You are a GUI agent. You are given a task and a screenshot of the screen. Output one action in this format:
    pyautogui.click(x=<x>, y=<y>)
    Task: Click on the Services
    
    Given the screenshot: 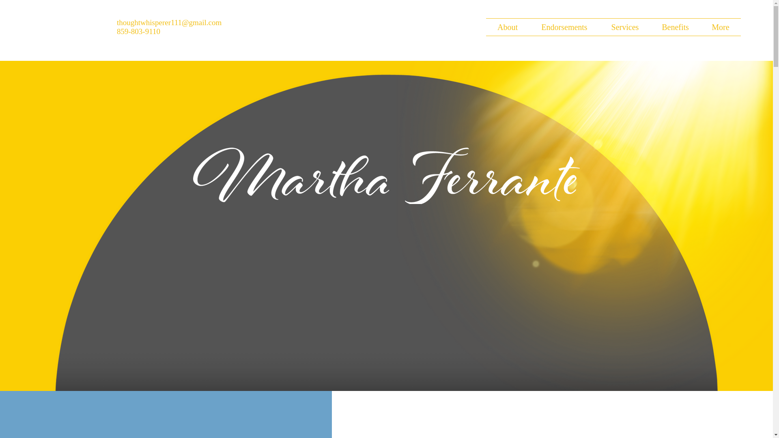 What is the action you would take?
    pyautogui.click(x=625, y=27)
    